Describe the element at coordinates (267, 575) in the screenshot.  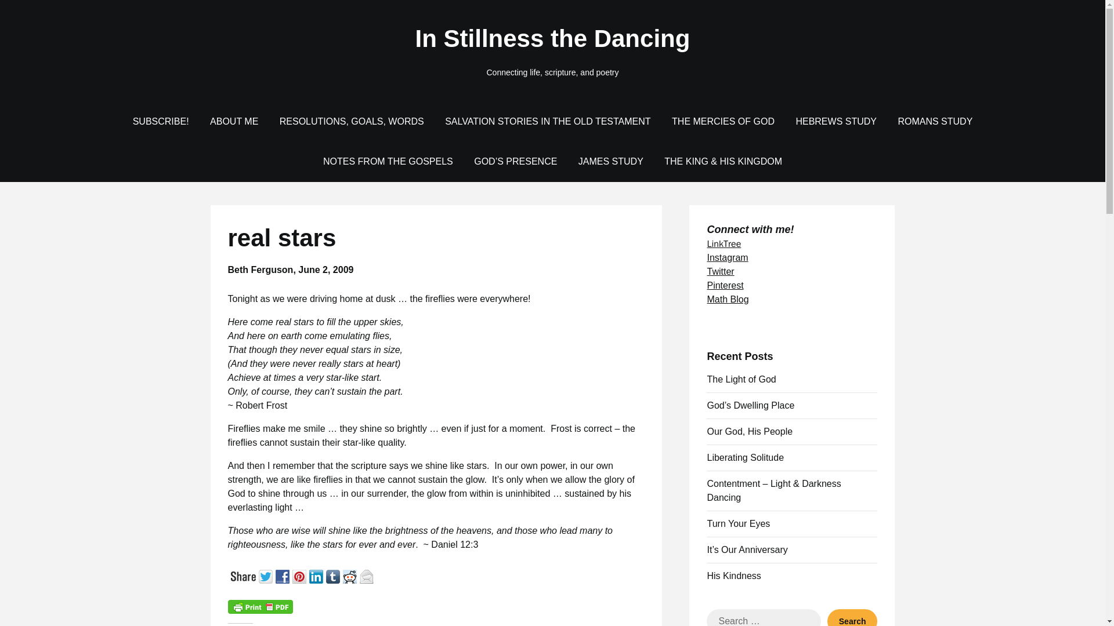
I see `Twitter` at that location.